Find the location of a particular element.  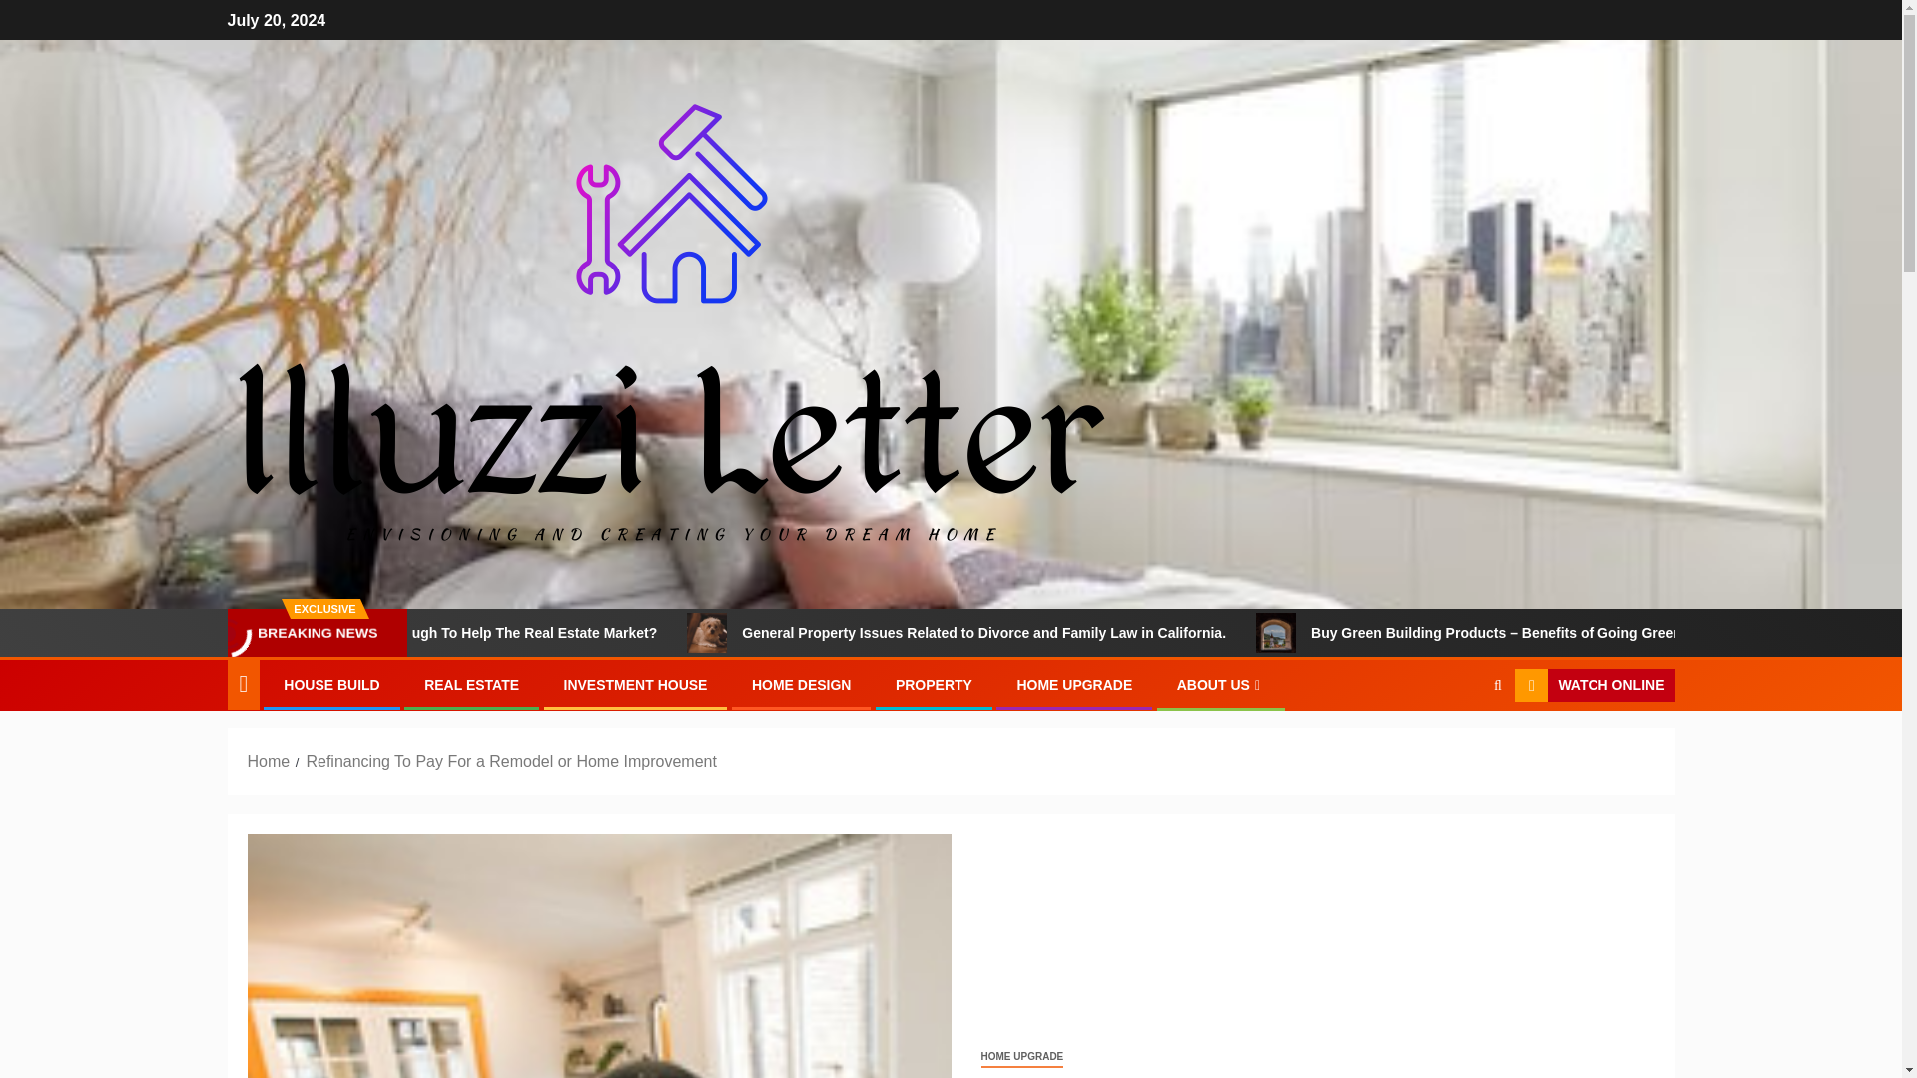

ABOUT US is located at coordinates (1220, 685).